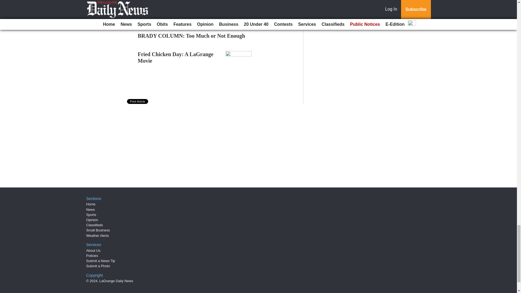 This screenshot has width=521, height=293. What do you see at coordinates (195, 17) in the screenshot?
I see `First Presbyterian announces grant opportunities` at bounding box center [195, 17].